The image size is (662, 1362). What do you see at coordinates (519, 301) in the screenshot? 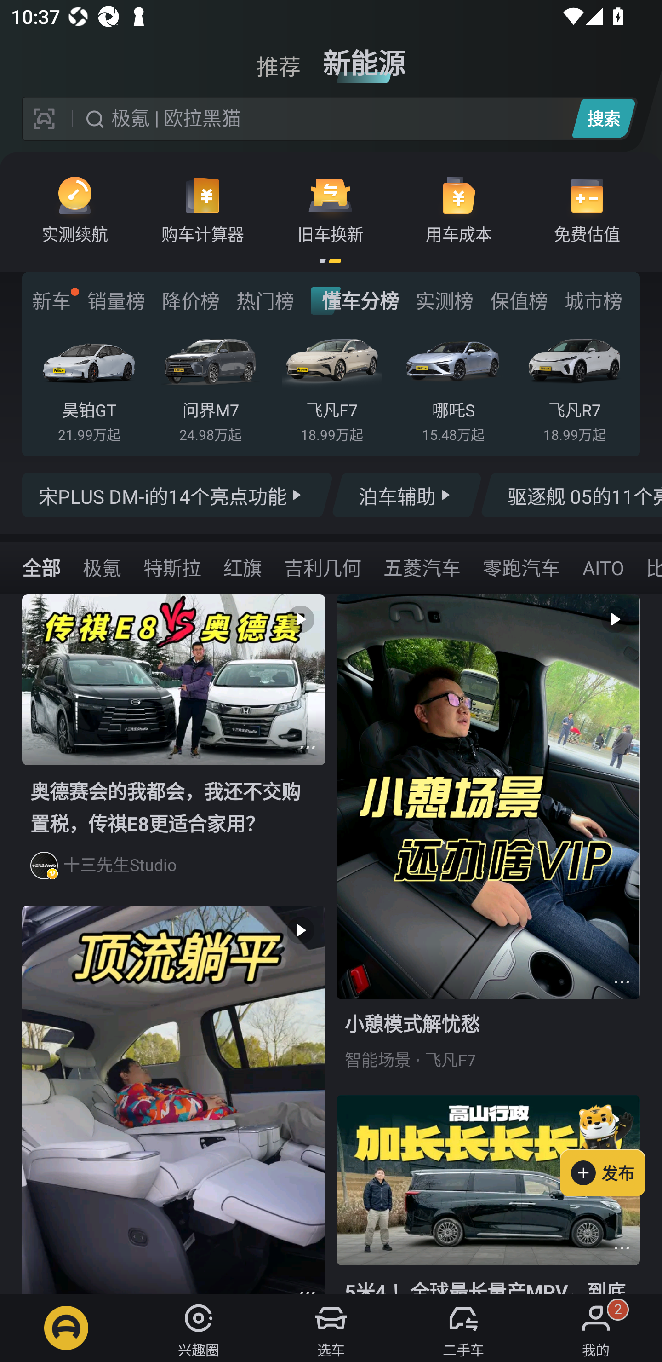
I see `保值榜` at bounding box center [519, 301].